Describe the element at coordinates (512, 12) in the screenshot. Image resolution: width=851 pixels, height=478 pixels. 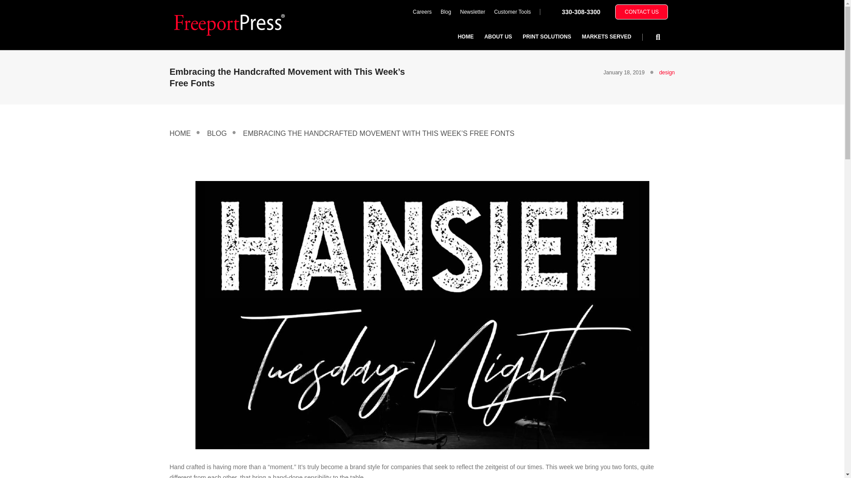
I see `Customer Tools` at that location.